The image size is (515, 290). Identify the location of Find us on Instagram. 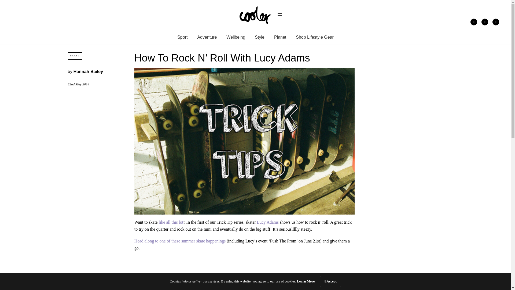
(496, 22).